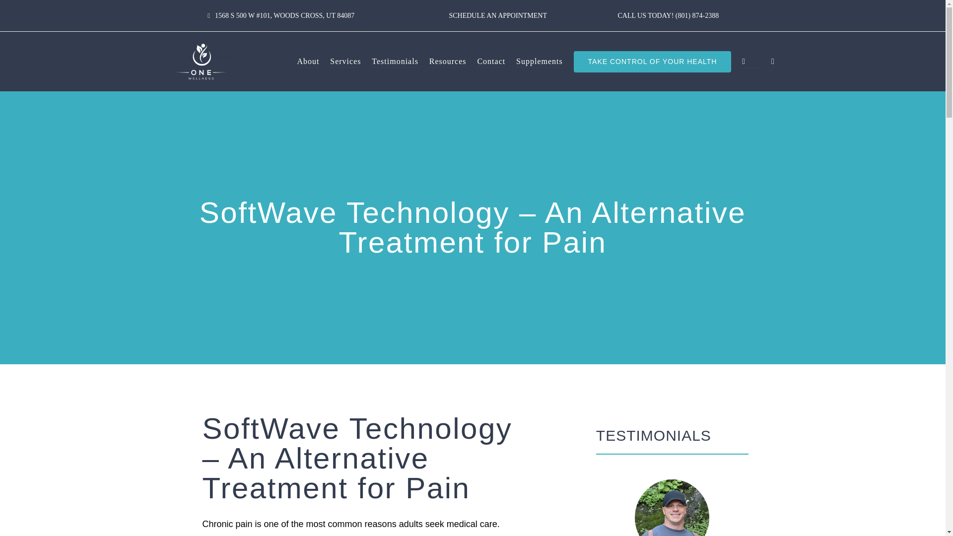  What do you see at coordinates (491, 62) in the screenshot?
I see `Contact` at bounding box center [491, 62].